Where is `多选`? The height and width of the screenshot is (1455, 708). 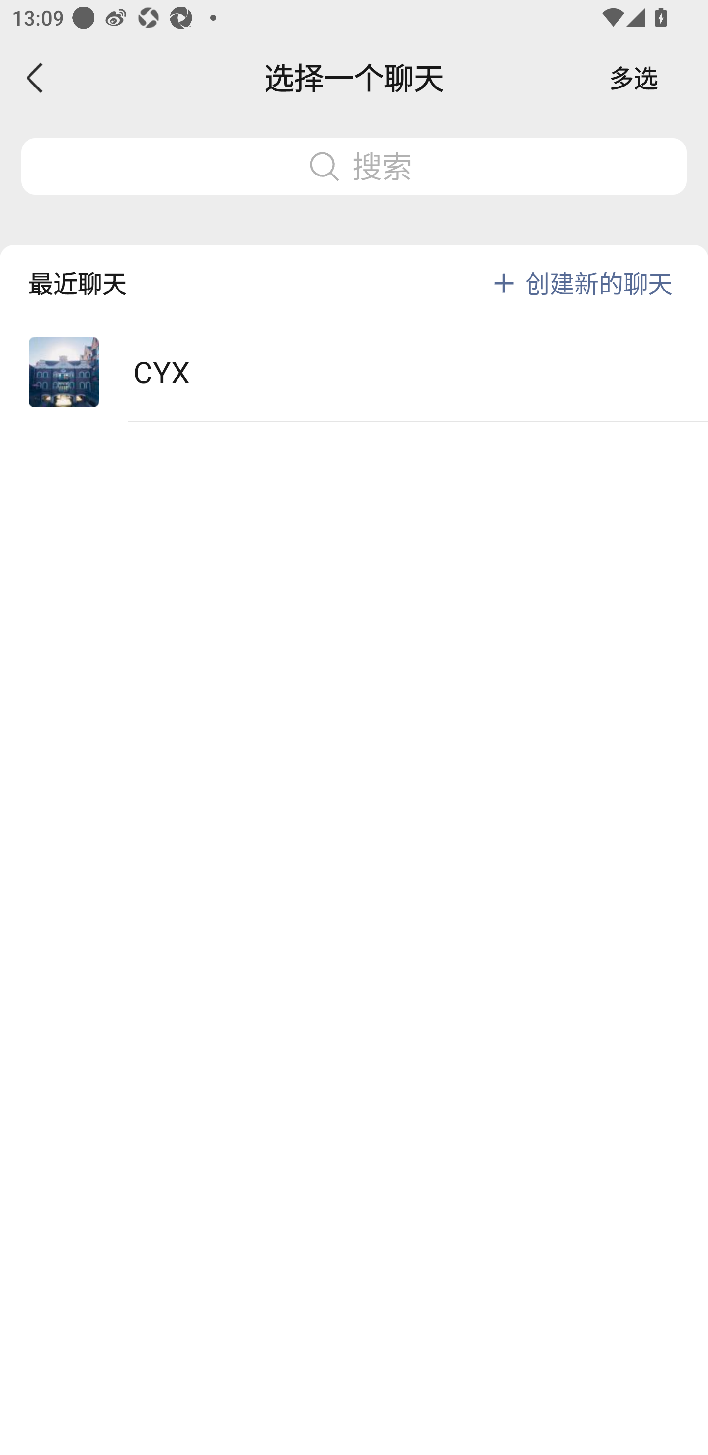 多选 is located at coordinates (634, 78).